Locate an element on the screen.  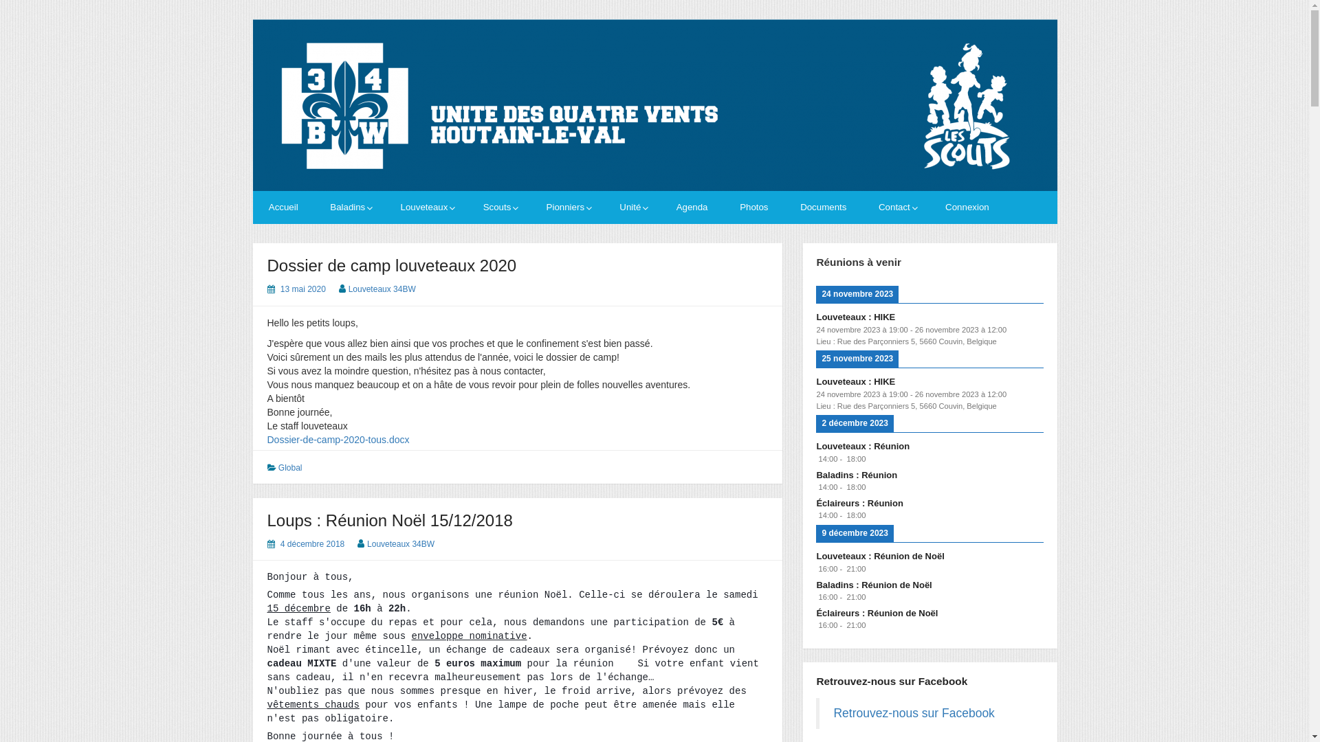
Louveteaux is located at coordinates (426, 207).